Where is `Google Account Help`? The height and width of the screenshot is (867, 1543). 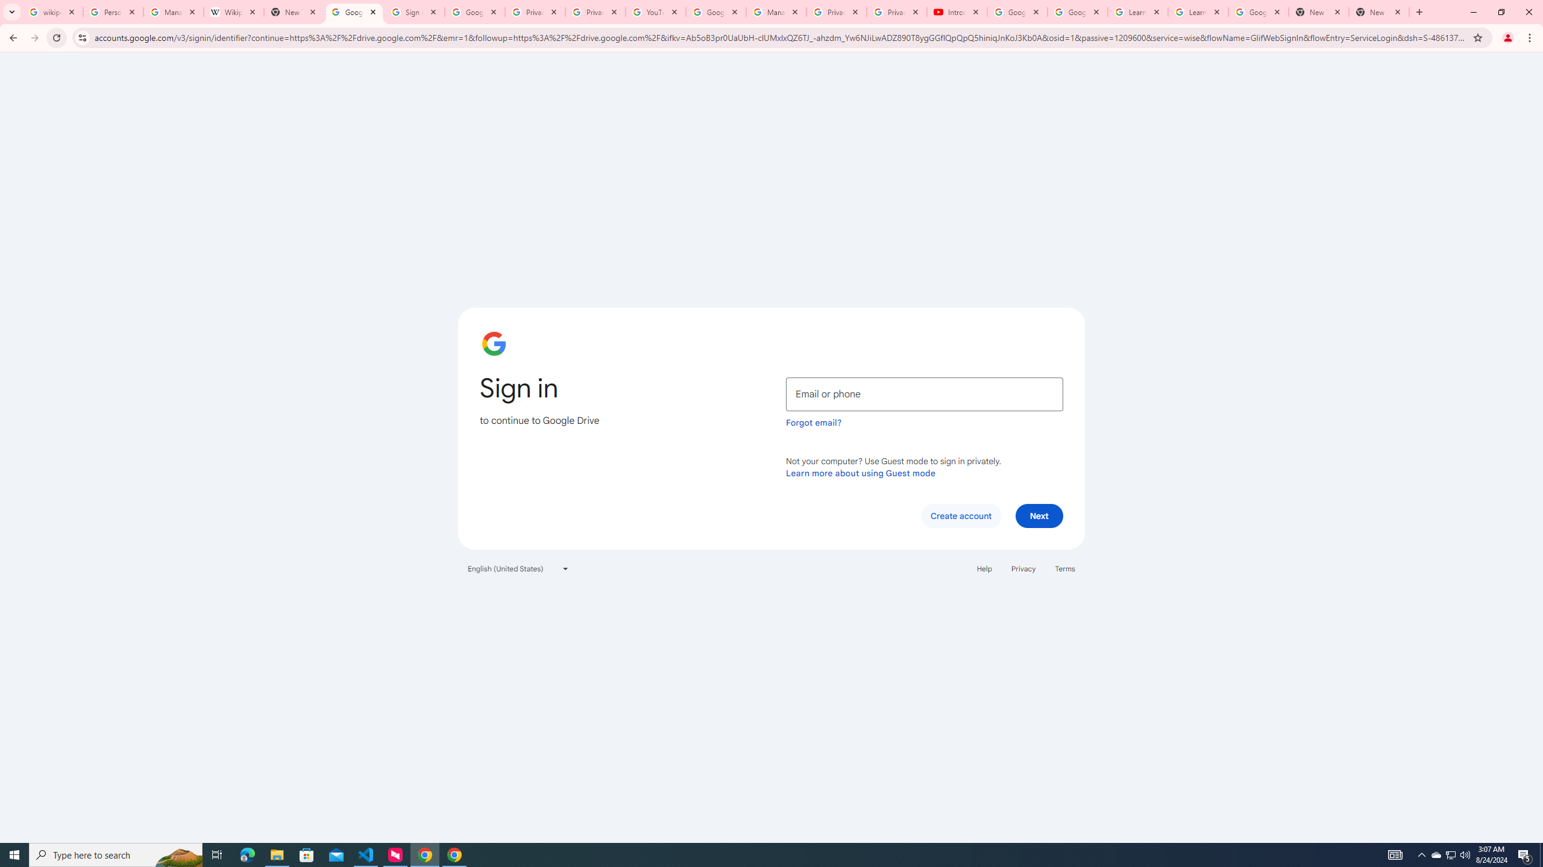
Google Account Help is located at coordinates (715, 12).